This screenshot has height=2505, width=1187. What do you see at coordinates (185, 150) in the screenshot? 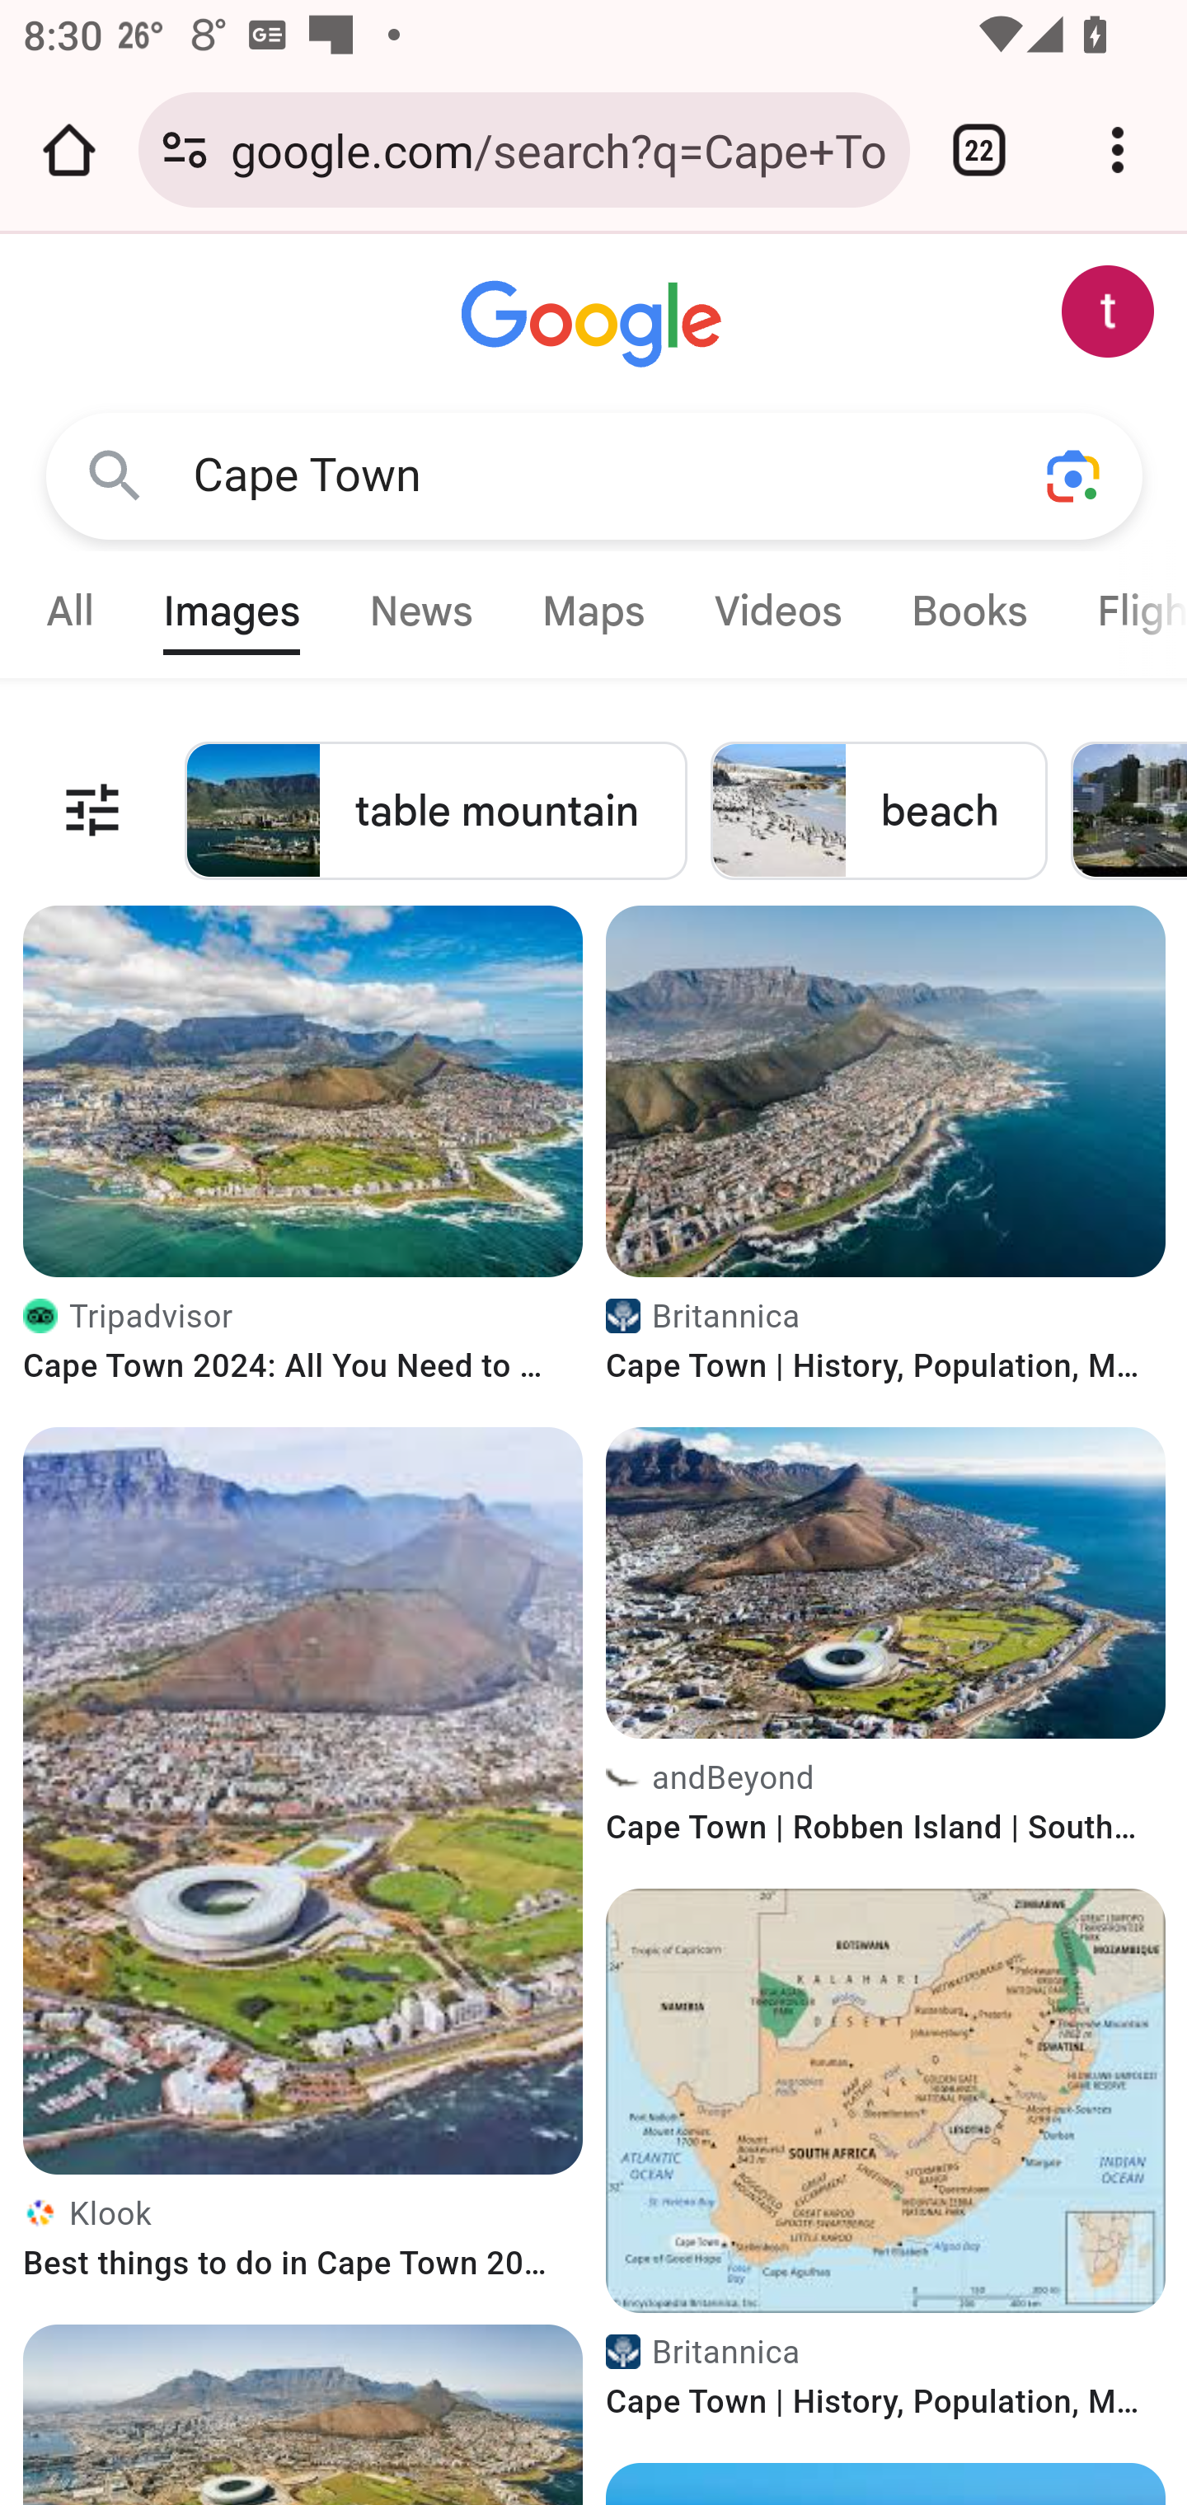
I see `Connection is secure` at bounding box center [185, 150].